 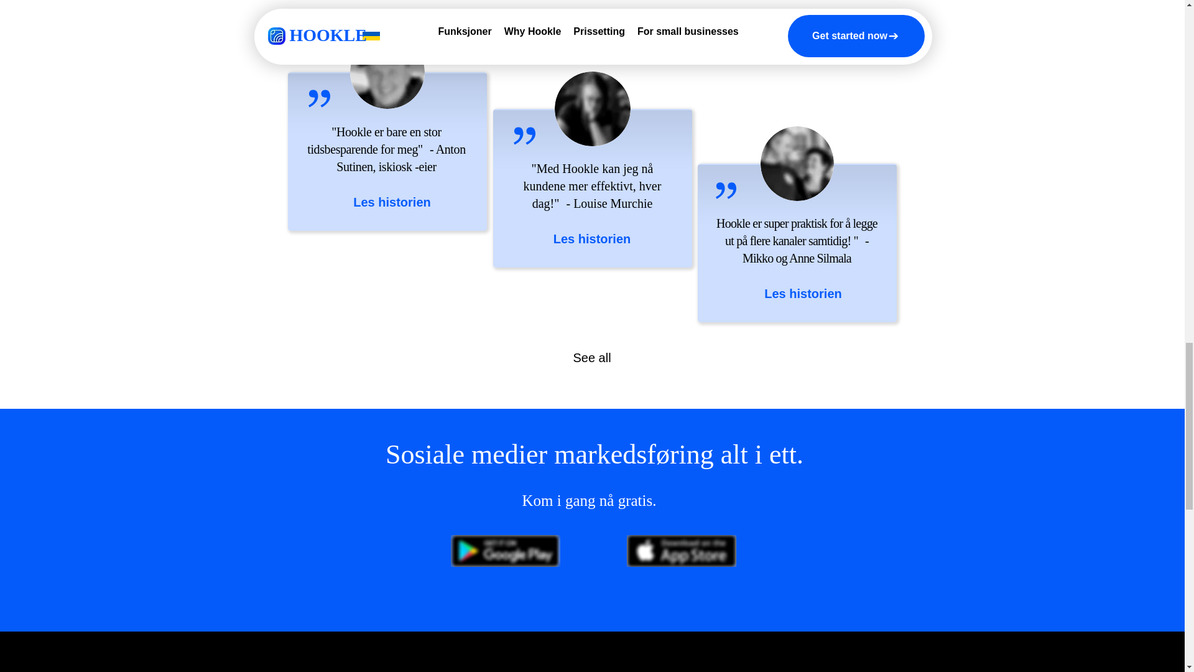 I want to click on GettyImages-535587703.jpg, so click(x=592, y=108).